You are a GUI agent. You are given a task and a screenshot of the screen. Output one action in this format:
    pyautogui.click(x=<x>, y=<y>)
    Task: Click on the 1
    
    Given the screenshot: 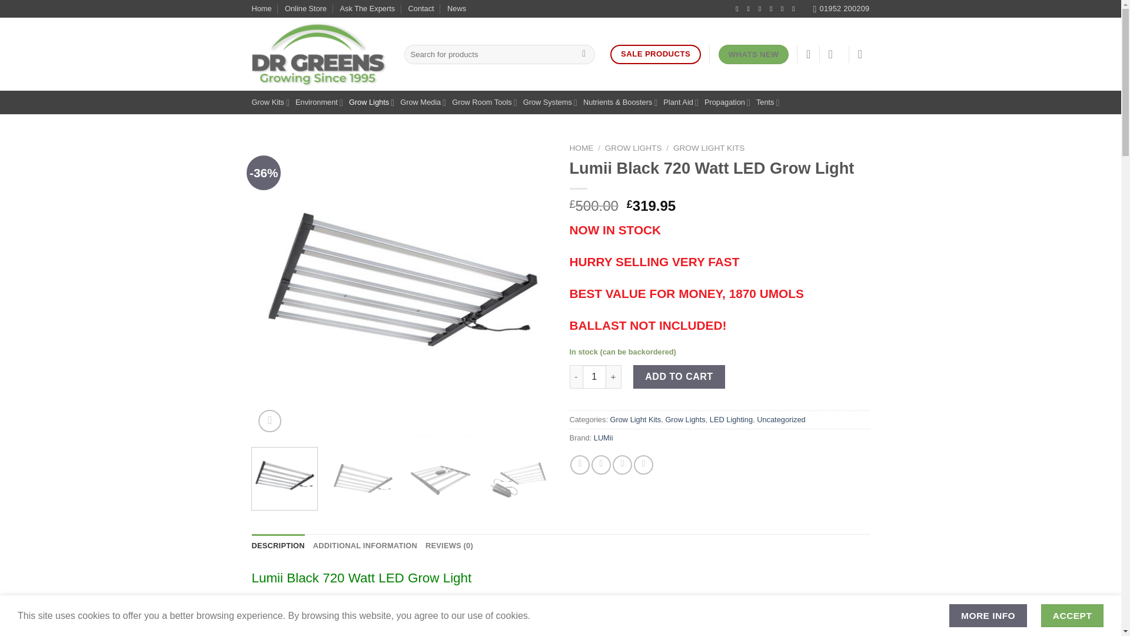 What is the action you would take?
    pyautogui.click(x=594, y=376)
    